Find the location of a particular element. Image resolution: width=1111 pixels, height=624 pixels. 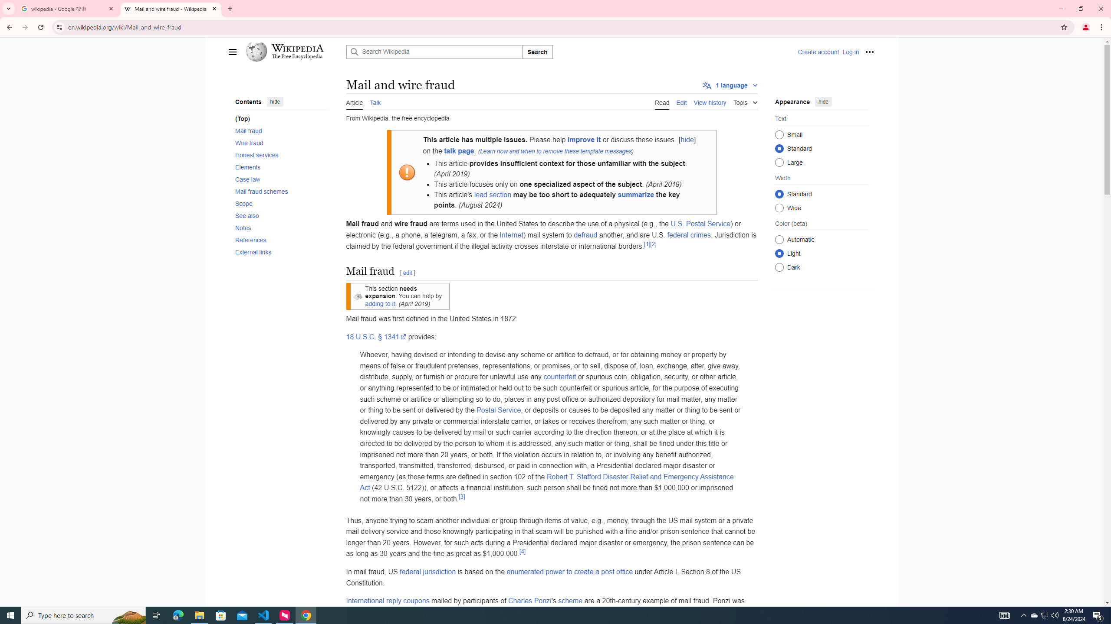

[hide] is located at coordinates (687, 140).